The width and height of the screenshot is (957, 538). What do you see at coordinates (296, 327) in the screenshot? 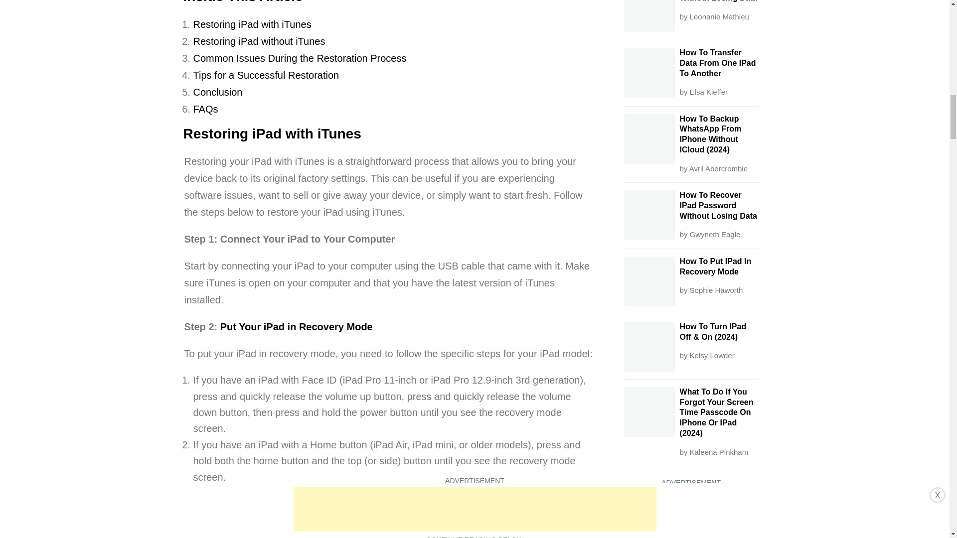
I see `Put Your iPad in Recovery Mode` at bounding box center [296, 327].